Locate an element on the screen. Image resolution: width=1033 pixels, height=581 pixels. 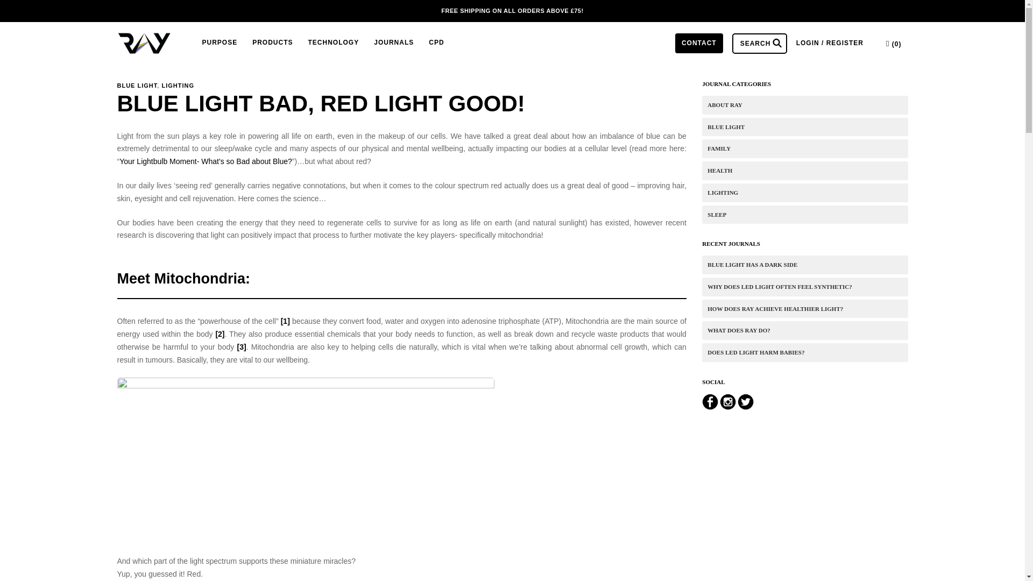
PRODUCTS is located at coordinates (272, 43).